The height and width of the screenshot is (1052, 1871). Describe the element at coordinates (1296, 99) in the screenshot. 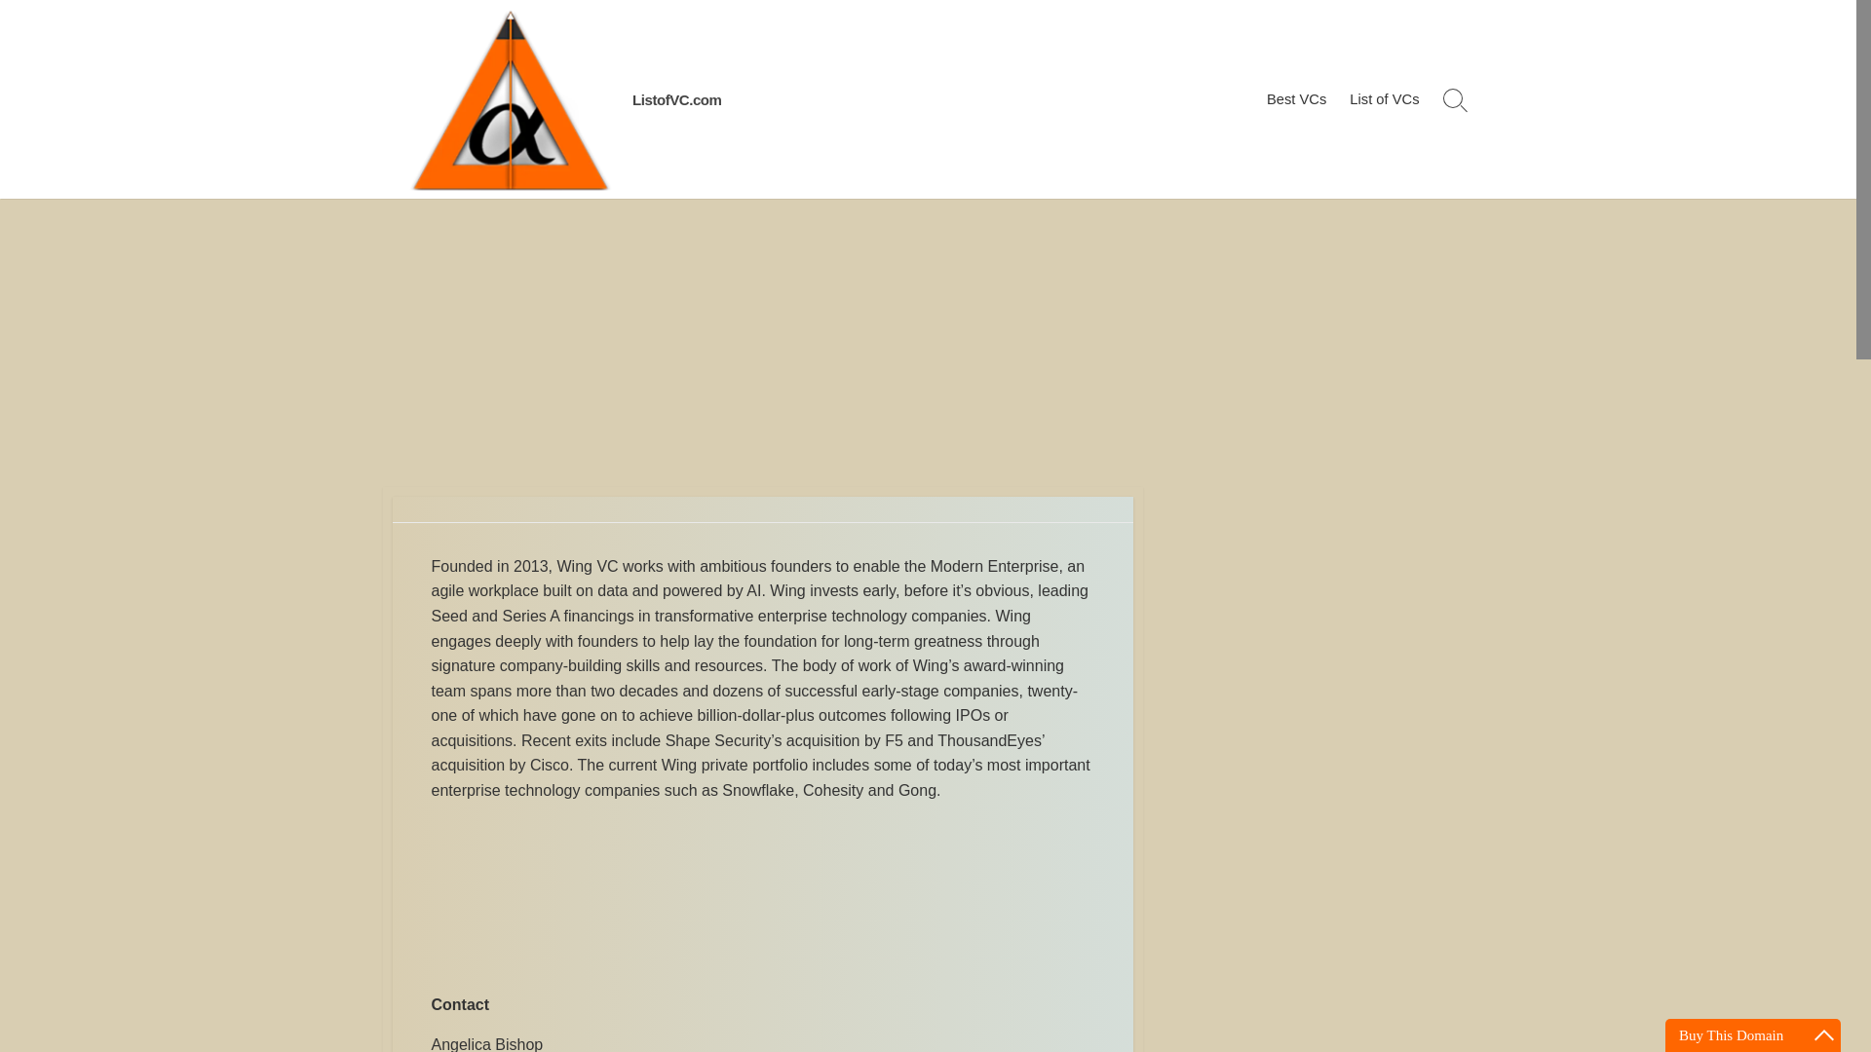

I see `Best VCs` at that location.